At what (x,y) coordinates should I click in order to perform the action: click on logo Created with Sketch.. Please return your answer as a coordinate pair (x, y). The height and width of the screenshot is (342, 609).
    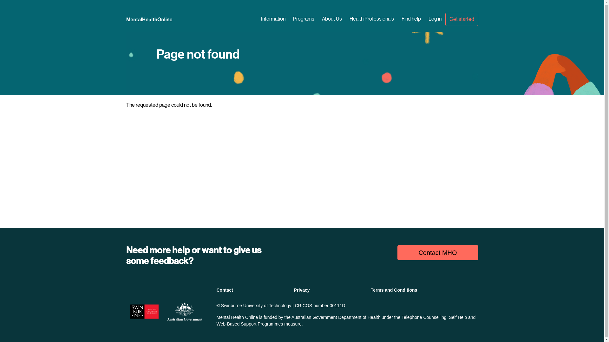
    Looking at the image, I should click on (158, 19).